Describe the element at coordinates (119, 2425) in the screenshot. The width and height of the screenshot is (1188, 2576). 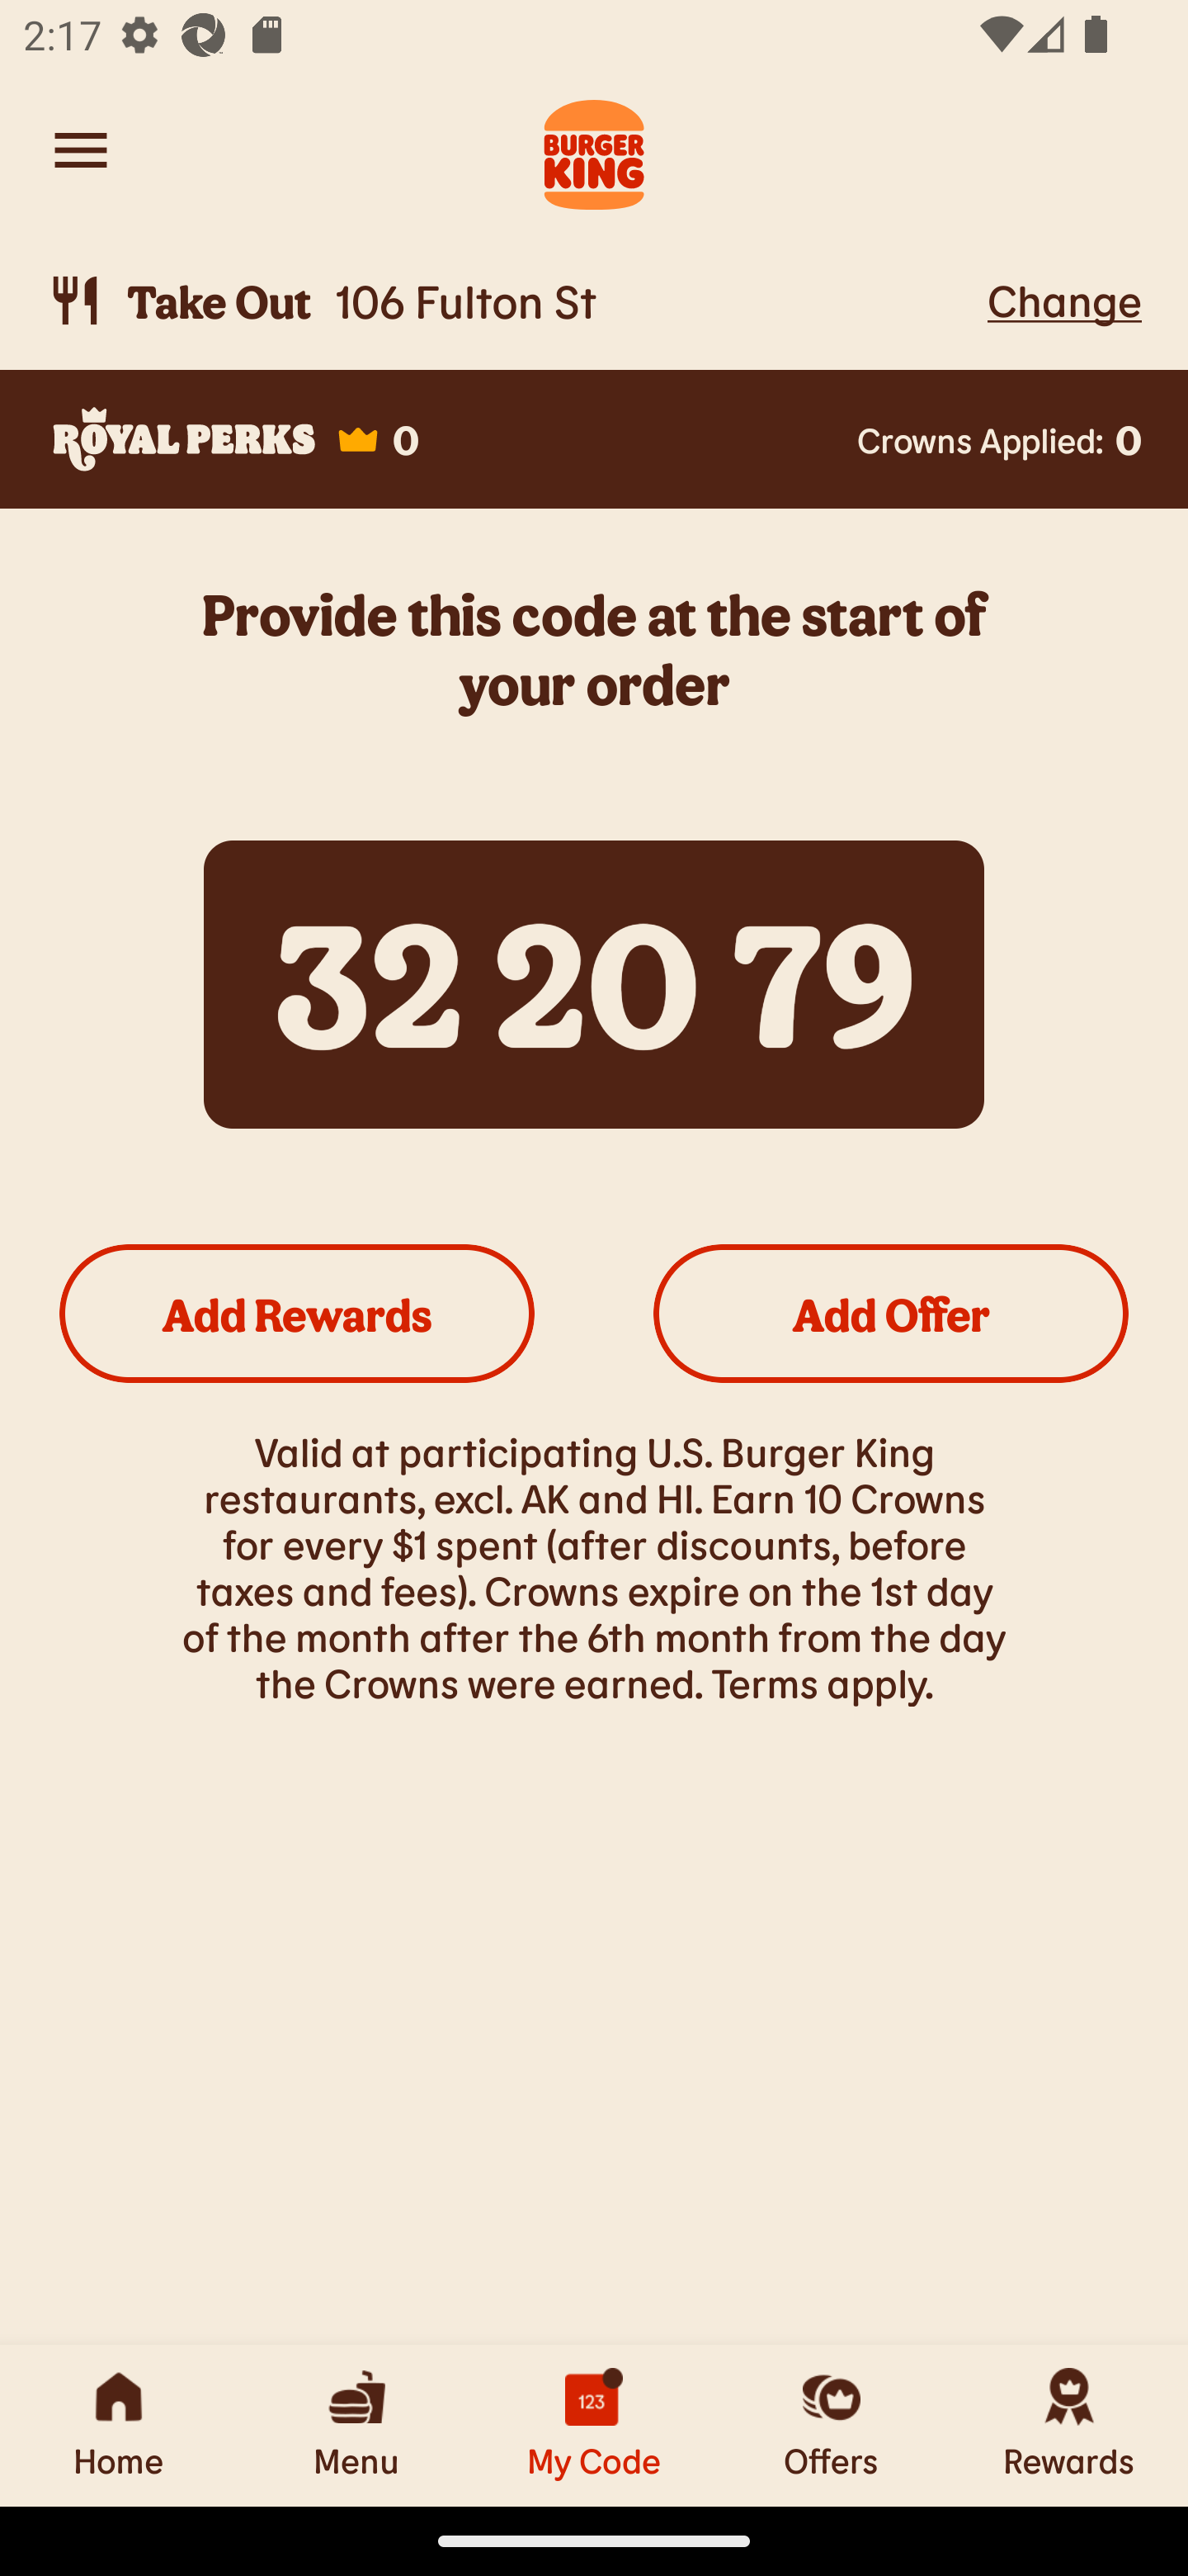
I see `Home` at that location.